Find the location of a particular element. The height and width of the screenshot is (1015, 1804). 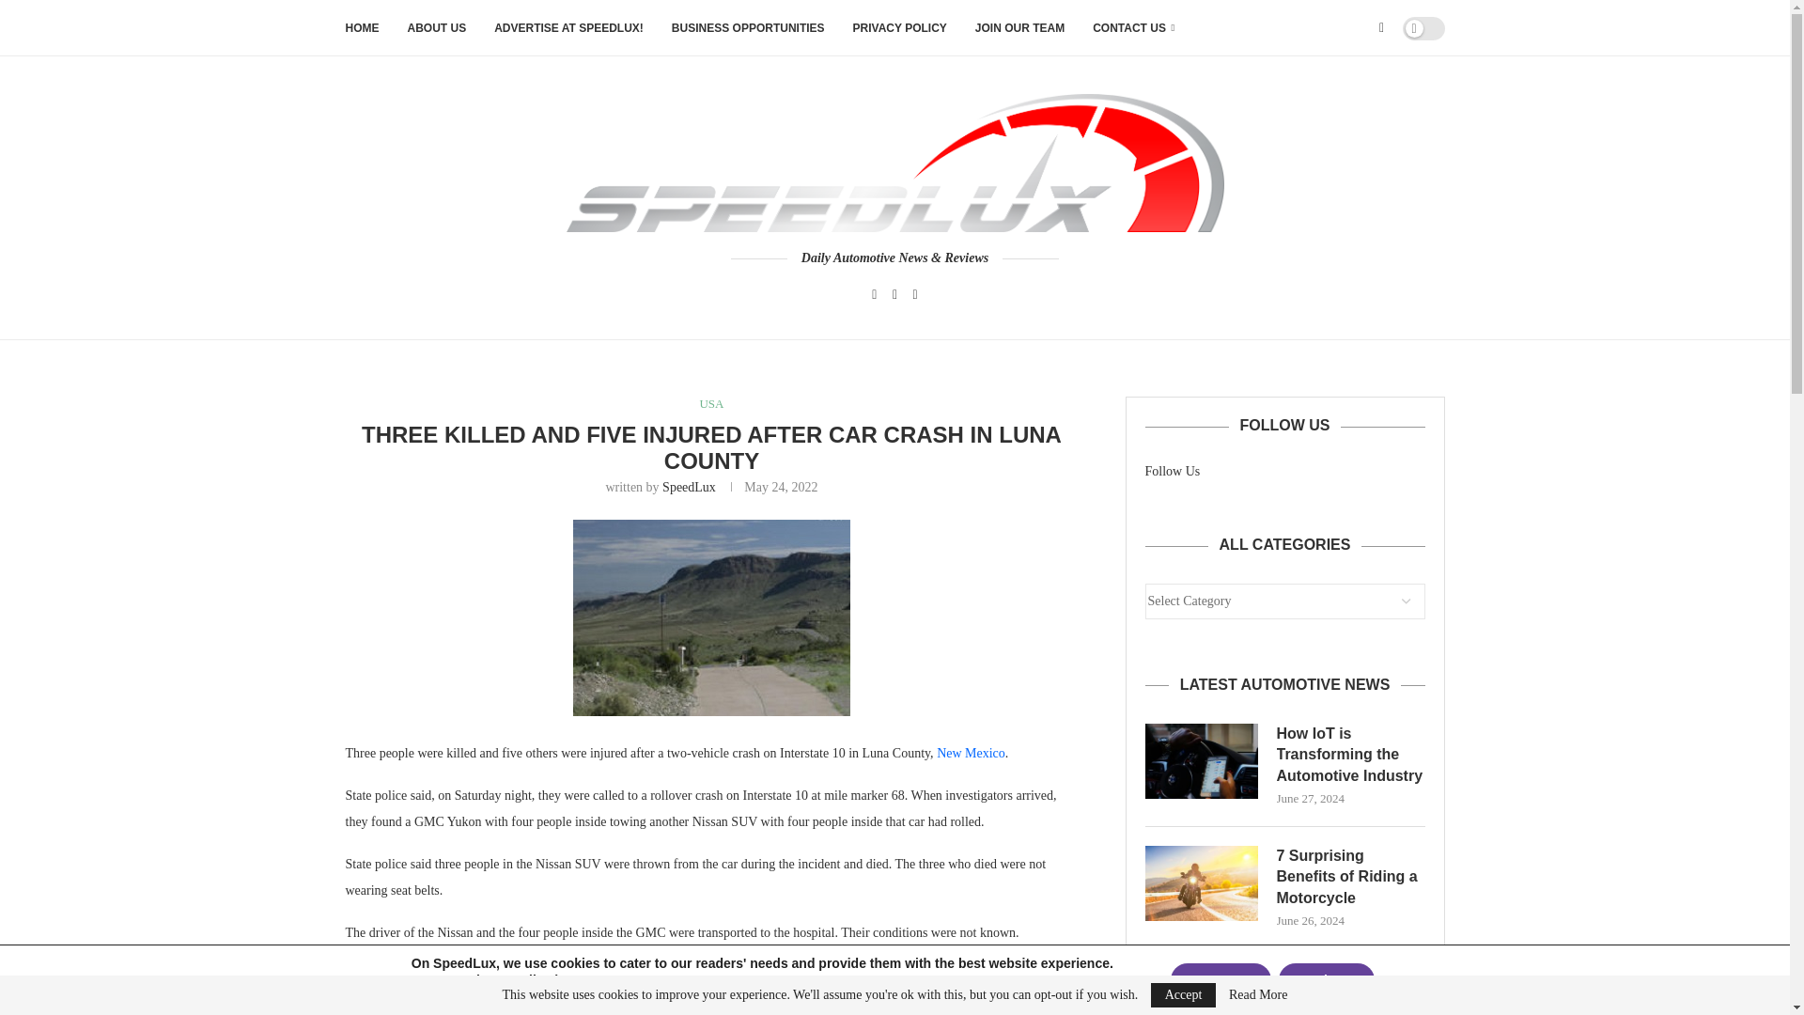

USA is located at coordinates (710, 404).